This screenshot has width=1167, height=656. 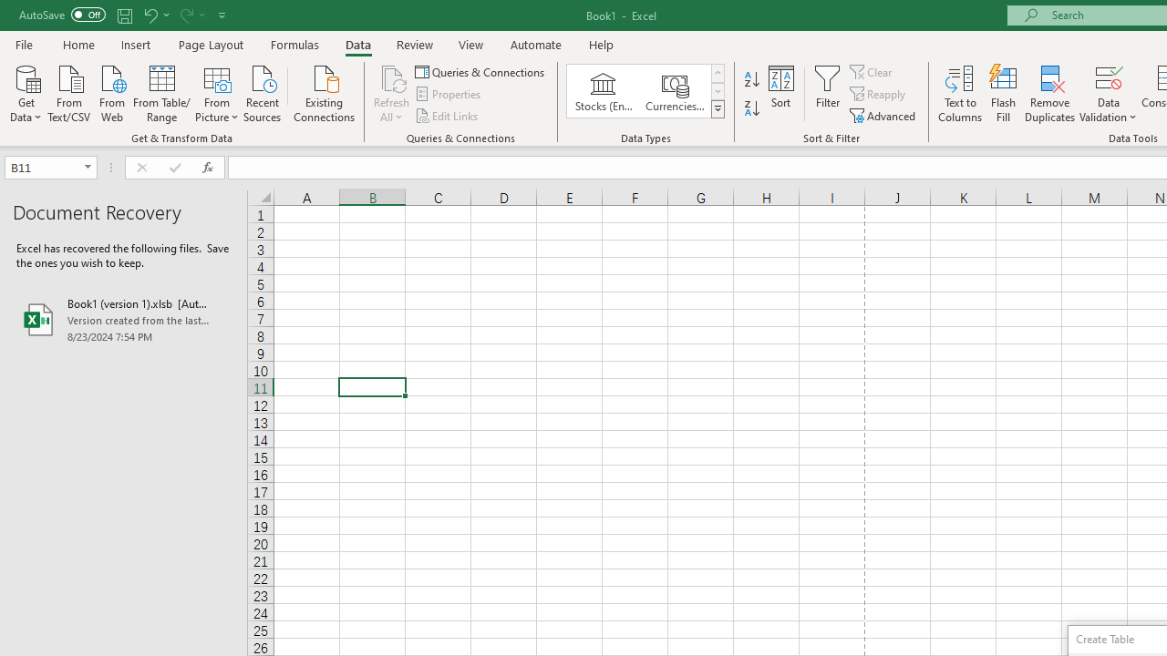 What do you see at coordinates (9, 10) in the screenshot?
I see `System` at bounding box center [9, 10].